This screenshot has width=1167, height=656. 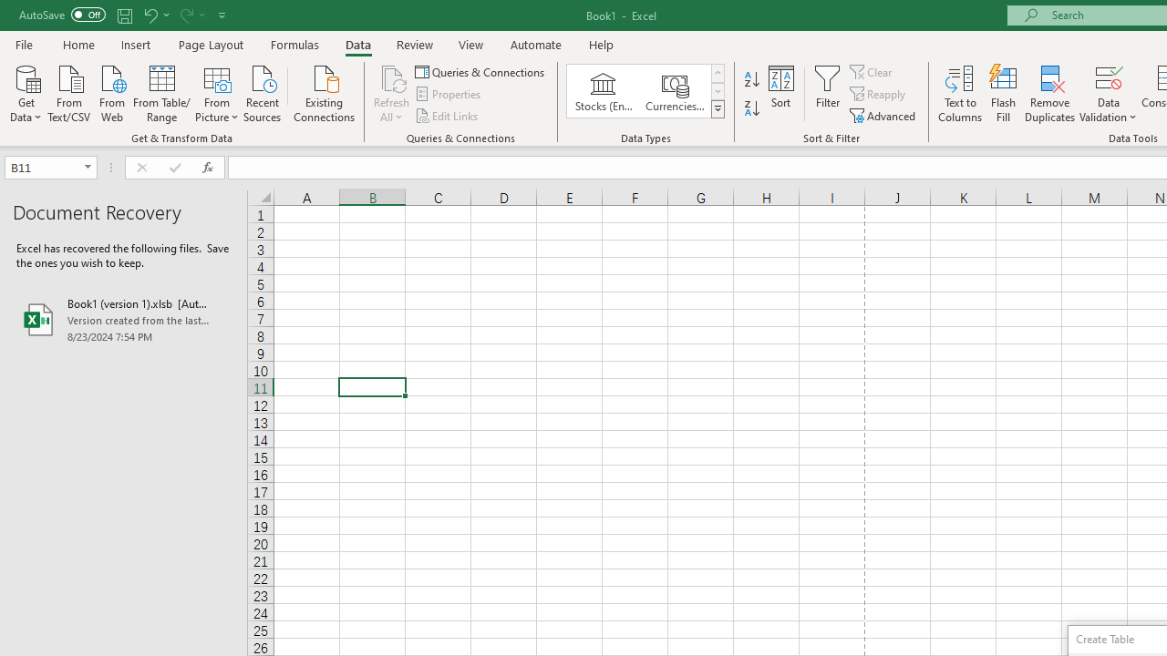 What do you see at coordinates (9, 10) in the screenshot?
I see `System` at bounding box center [9, 10].